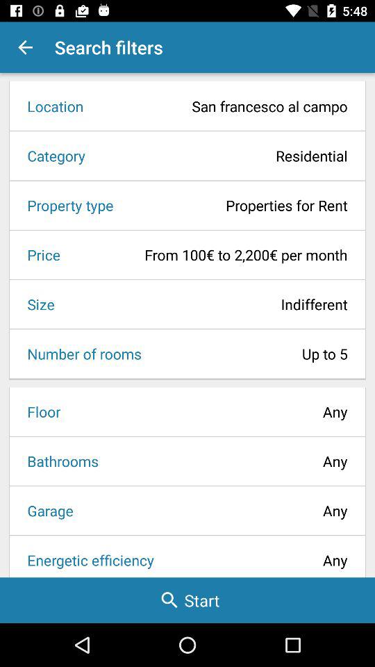 The image size is (375, 667). Describe the element at coordinates (46, 510) in the screenshot. I see `launch item next to the any` at that location.